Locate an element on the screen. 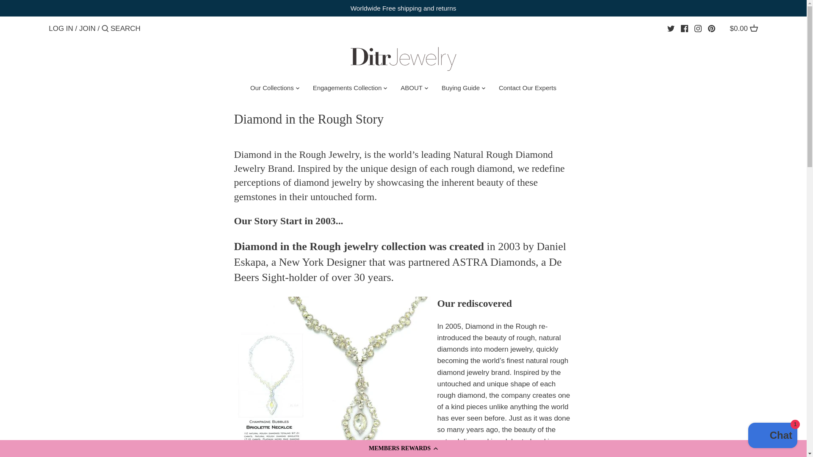 The height and width of the screenshot is (457, 813). FACEBOOK is located at coordinates (684, 28).